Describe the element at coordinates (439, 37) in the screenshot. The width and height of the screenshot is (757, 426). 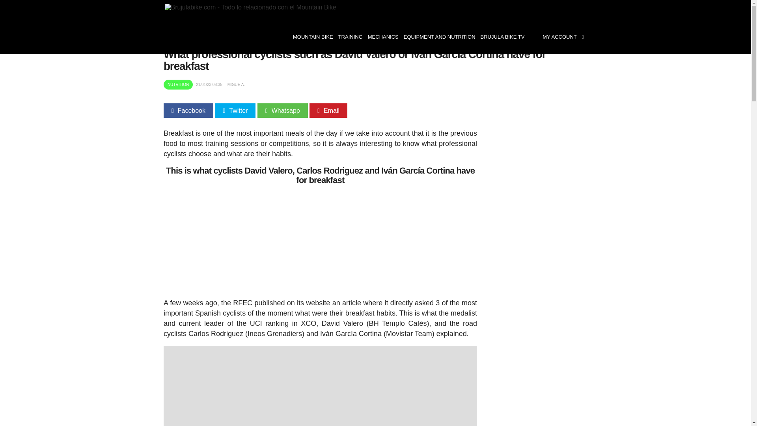
I see `EQUIPMENT AND NUTRITION` at that location.